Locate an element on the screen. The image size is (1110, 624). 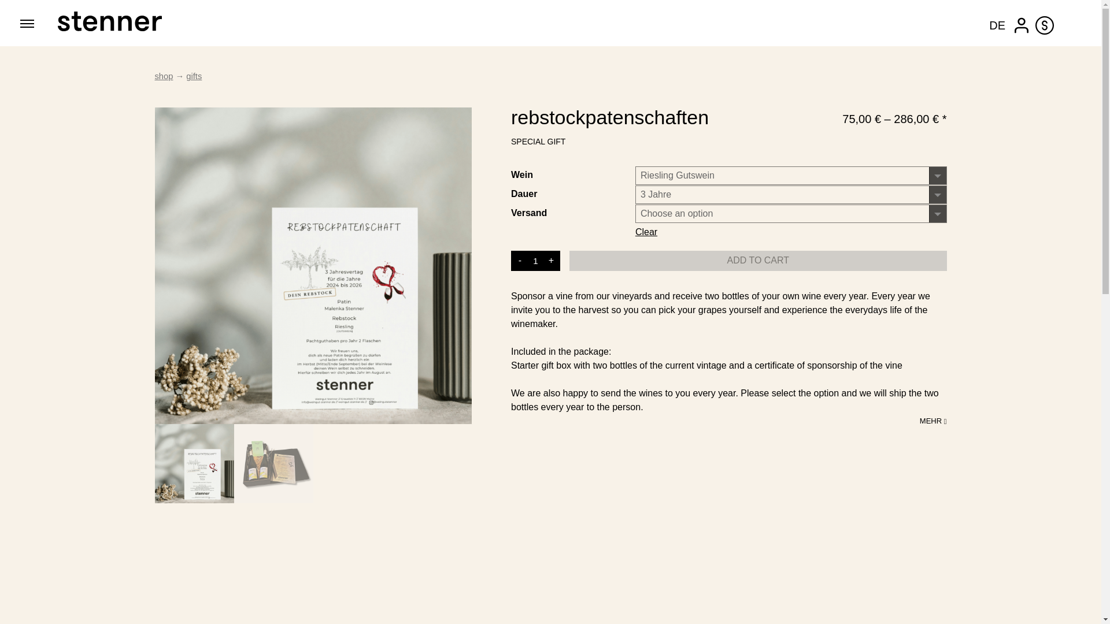
 DE is located at coordinates (996, 25).